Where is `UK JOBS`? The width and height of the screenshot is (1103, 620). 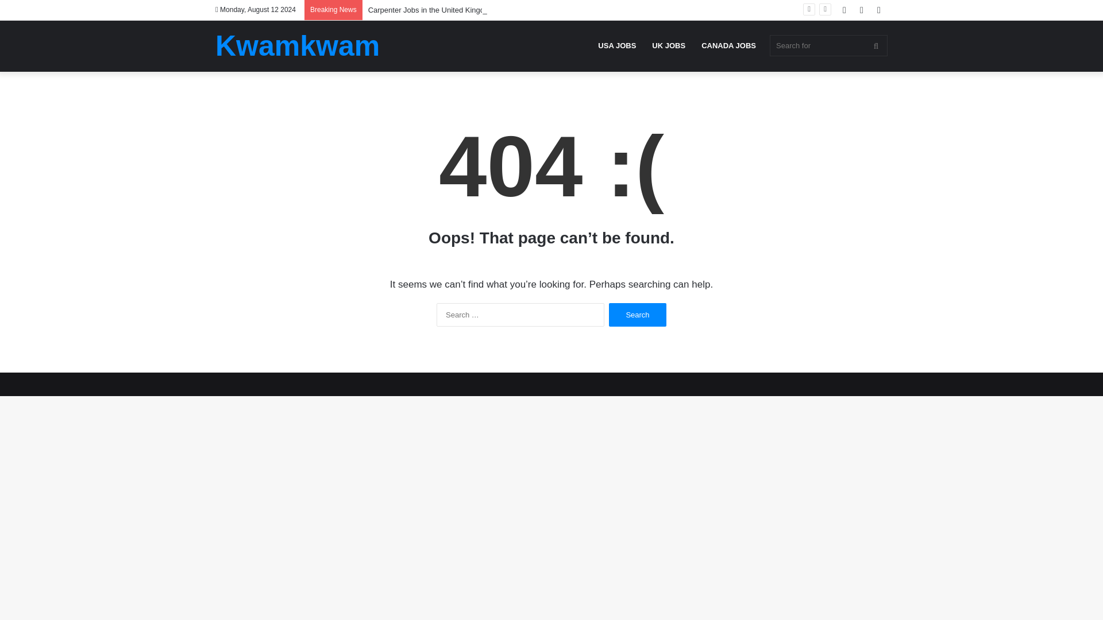 UK JOBS is located at coordinates (669, 45).